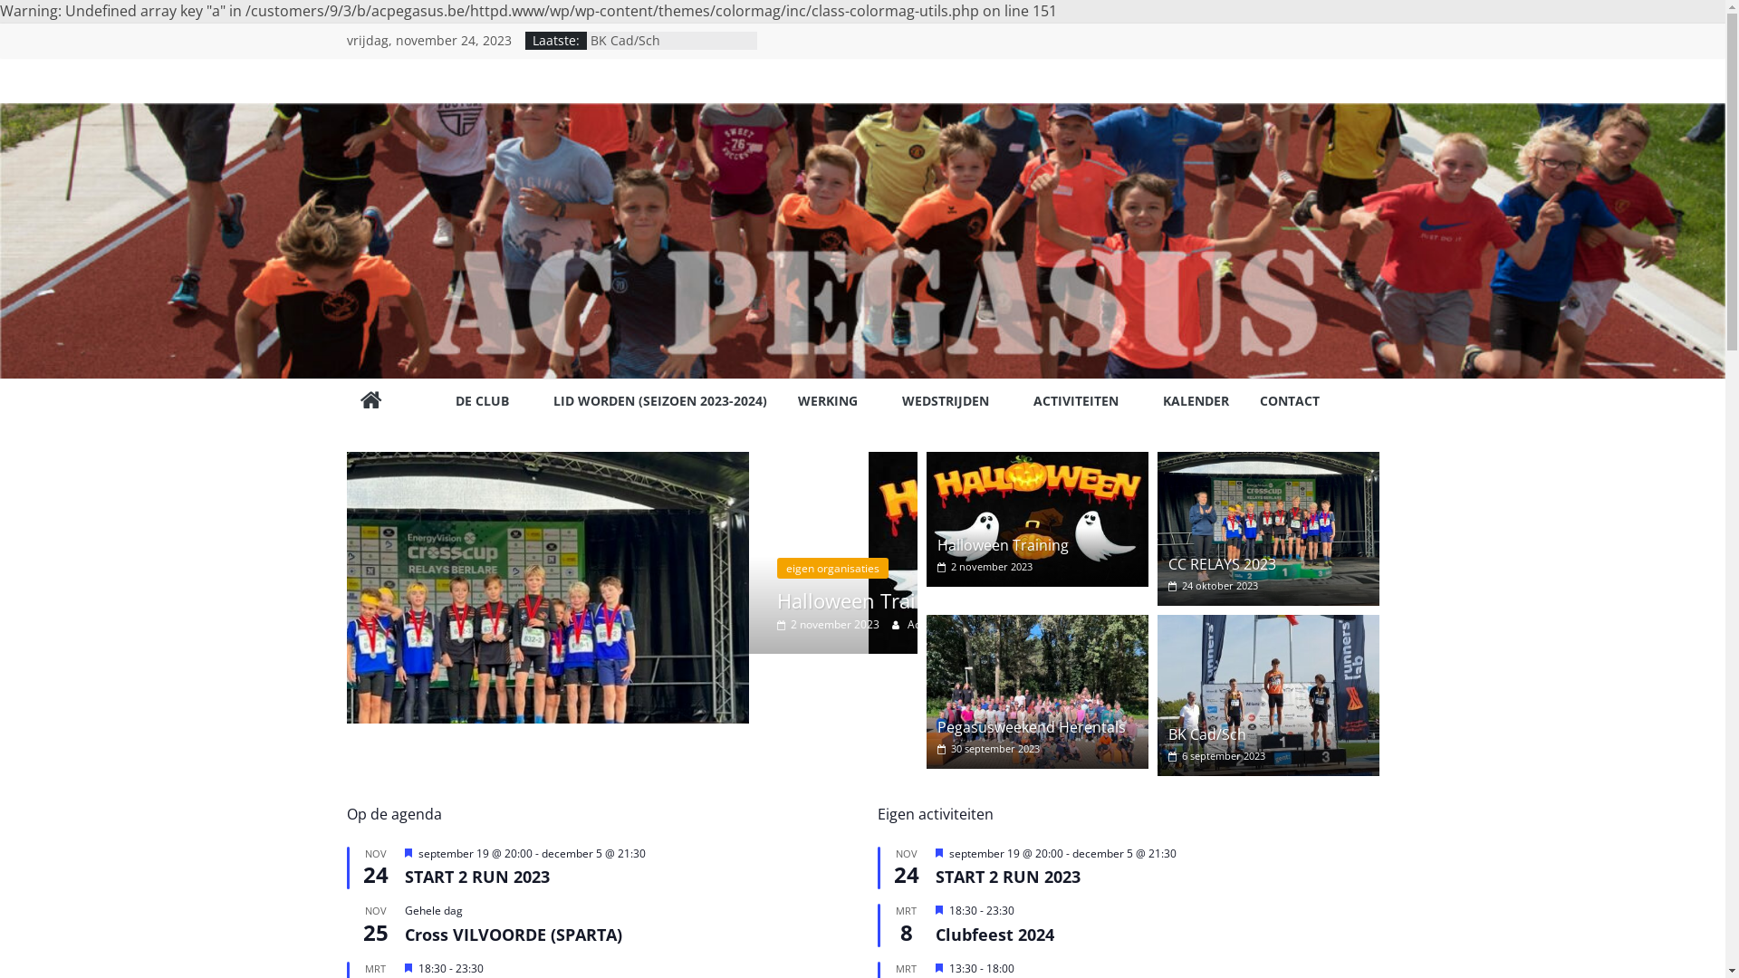 The width and height of the screenshot is (1739, 978). Describe the element at coordinates (833, 402) in the screenshot. I see `WERKING` at that location.